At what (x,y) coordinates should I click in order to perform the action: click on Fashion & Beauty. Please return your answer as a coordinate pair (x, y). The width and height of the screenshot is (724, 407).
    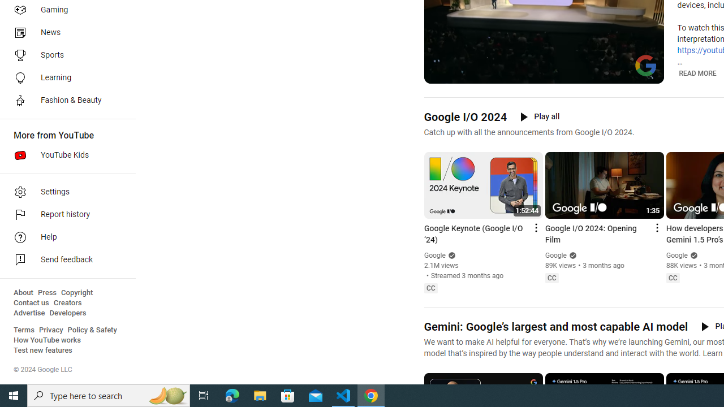
    Looking at the image, I should click on (64, 101).